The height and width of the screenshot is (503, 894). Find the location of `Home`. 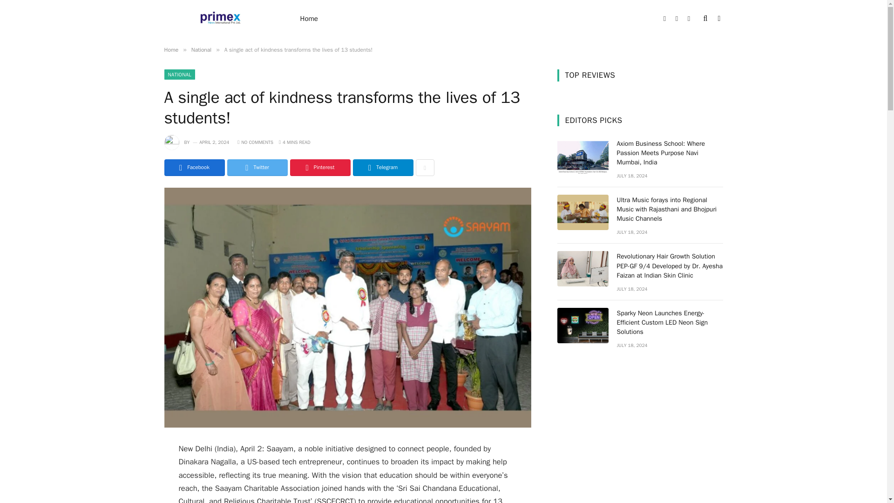

Home is located at coordinates (309, 19).